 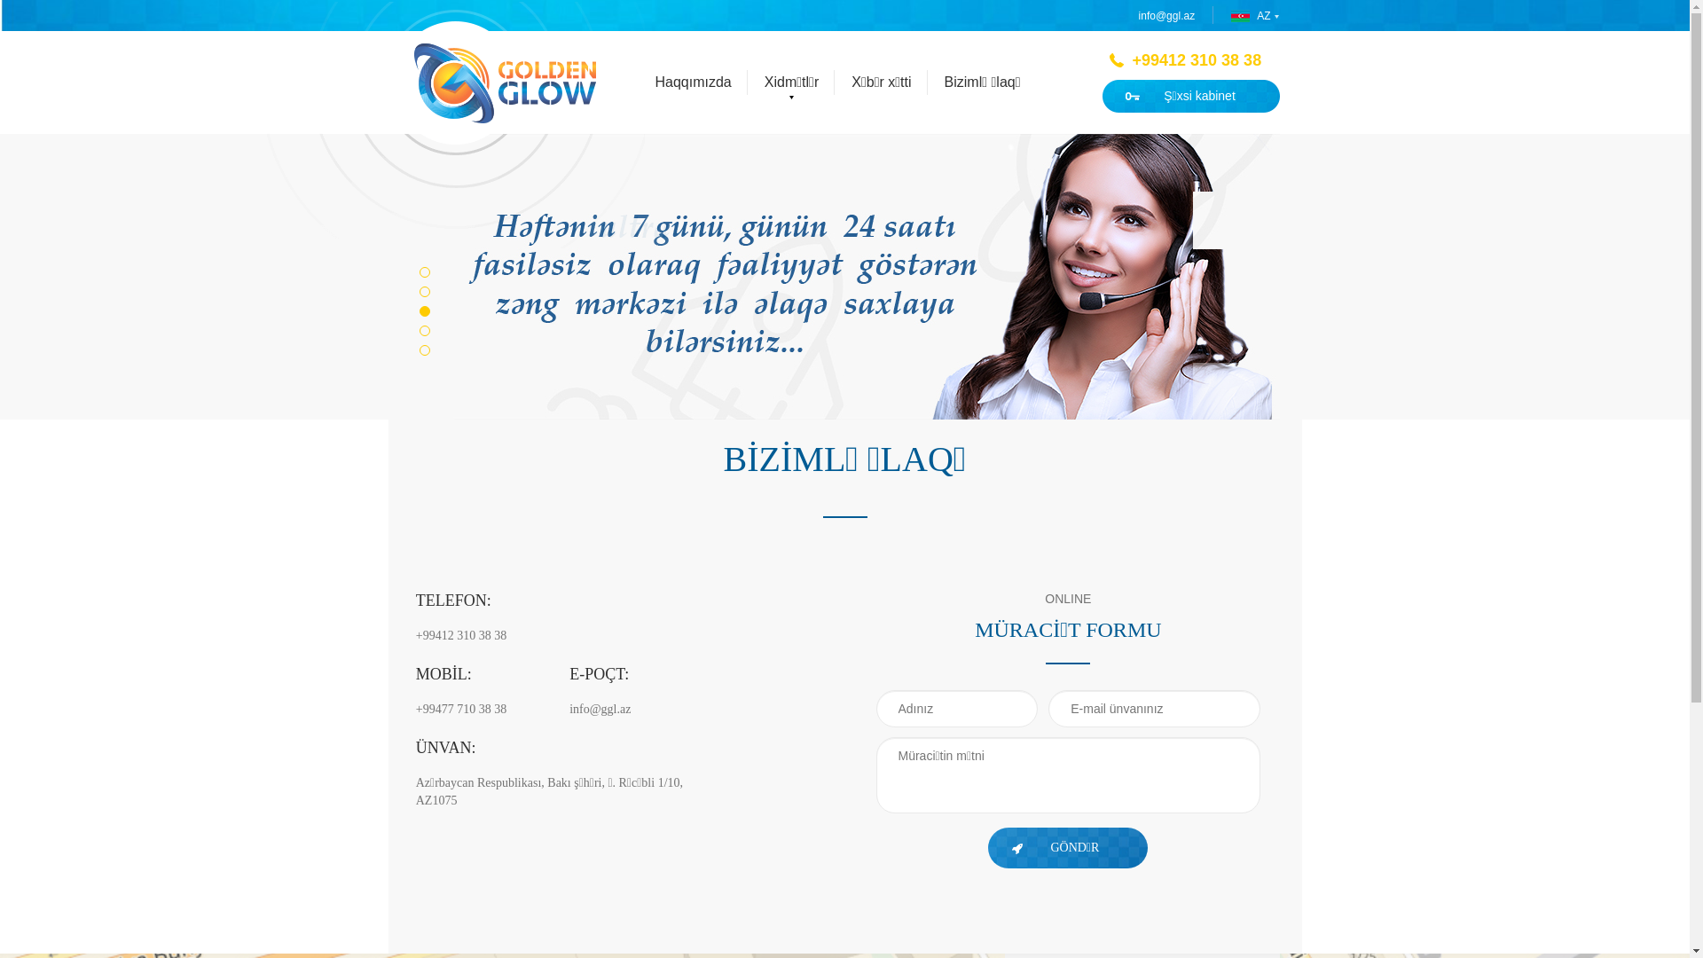 I want to click on +99412 310 38 38, so click(x=1194, y=60).